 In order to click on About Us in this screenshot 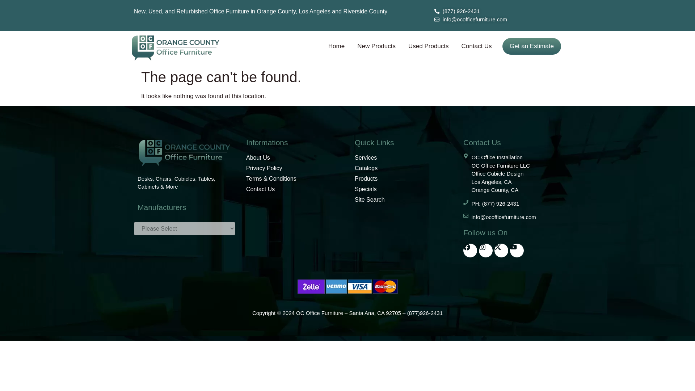, I will do `click(293, 158)`.